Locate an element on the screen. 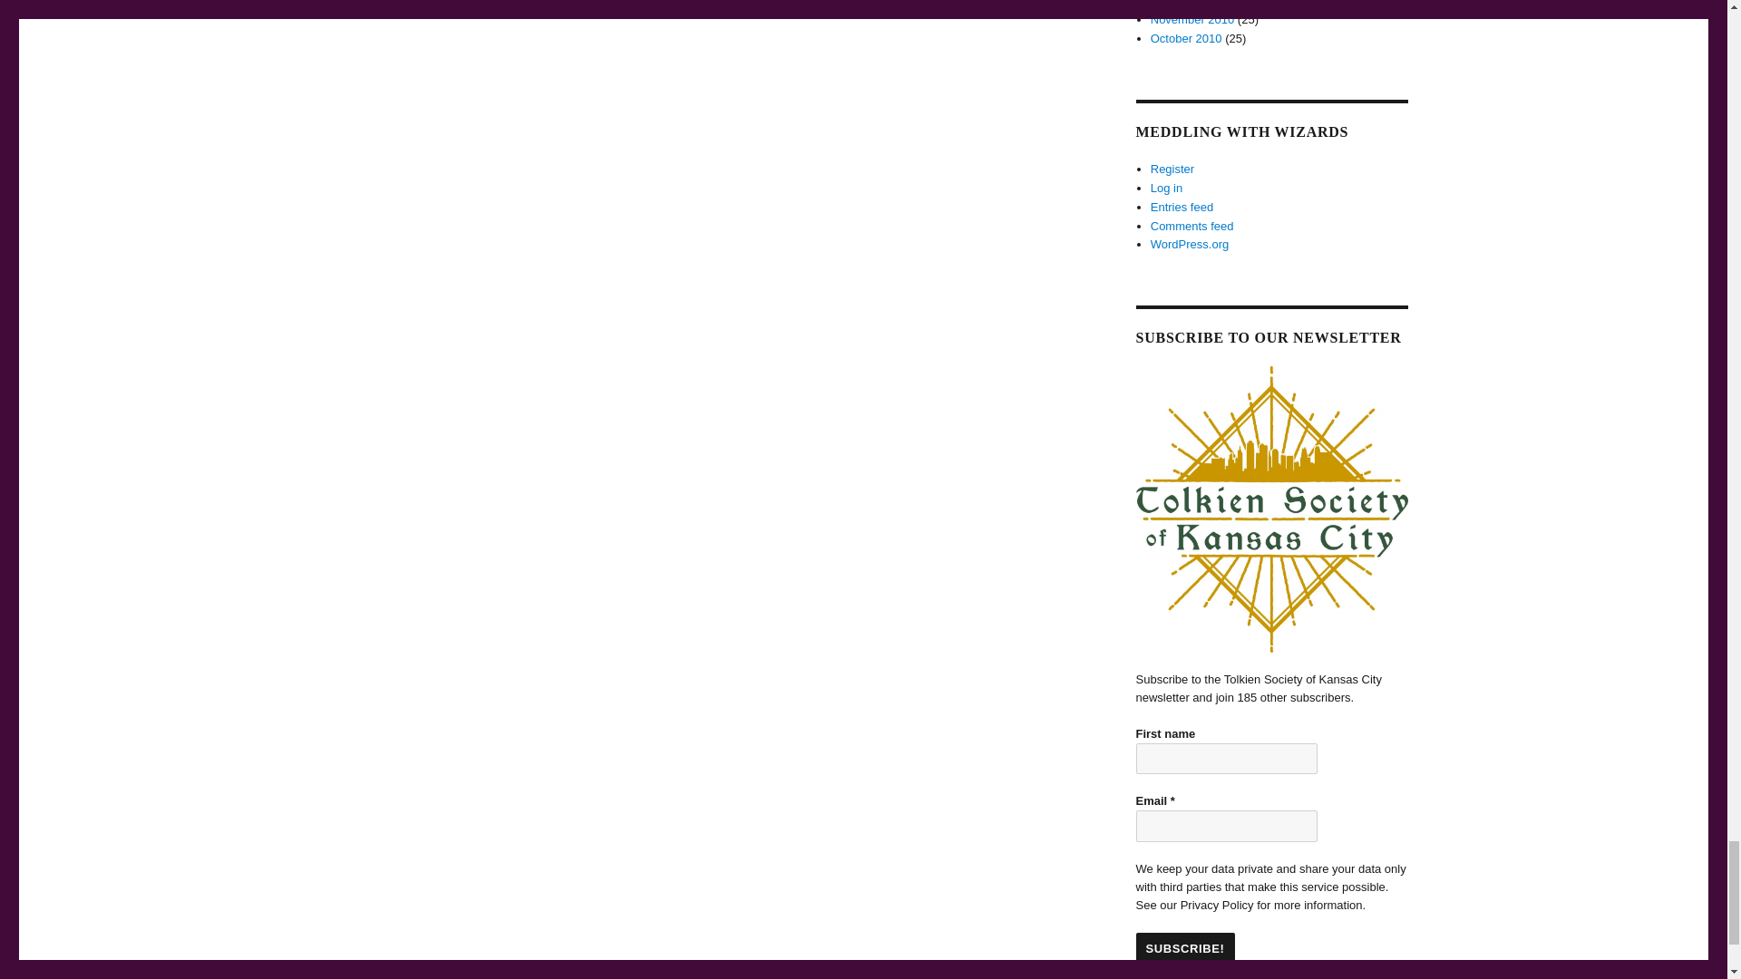 The width and height of the screenshot is (1741, 979). First name is located at coordinates (1225, 759).